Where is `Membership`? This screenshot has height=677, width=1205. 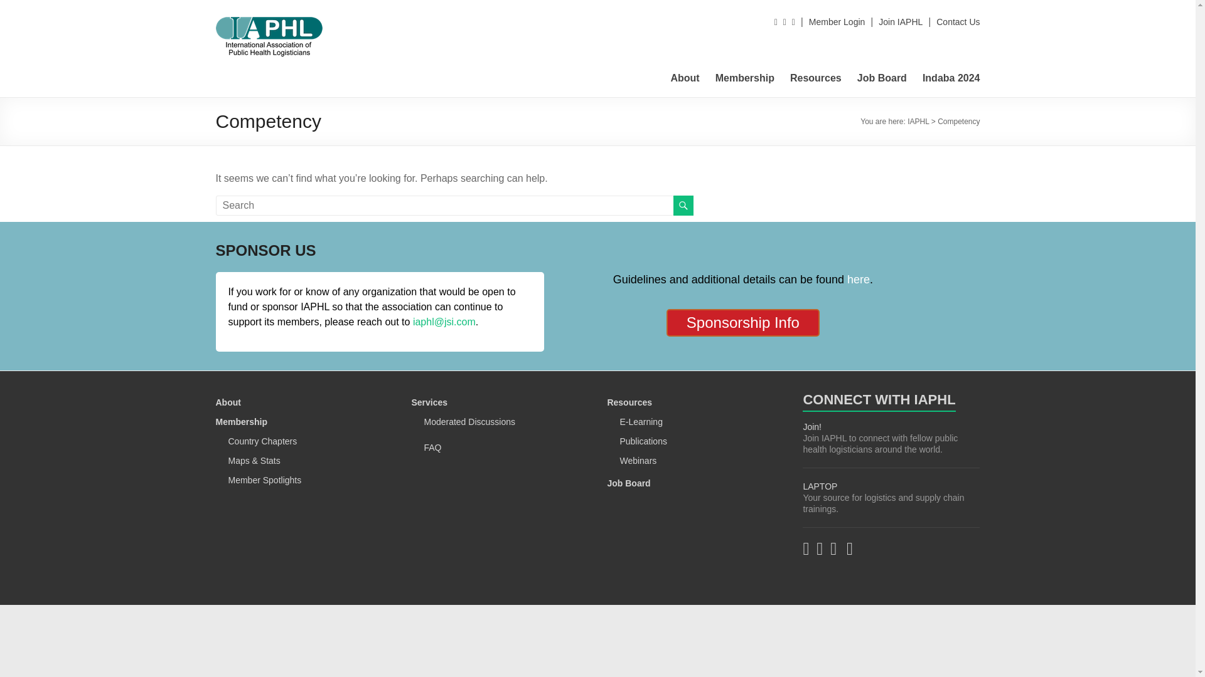
Membership is located at coordinates (745, 78).